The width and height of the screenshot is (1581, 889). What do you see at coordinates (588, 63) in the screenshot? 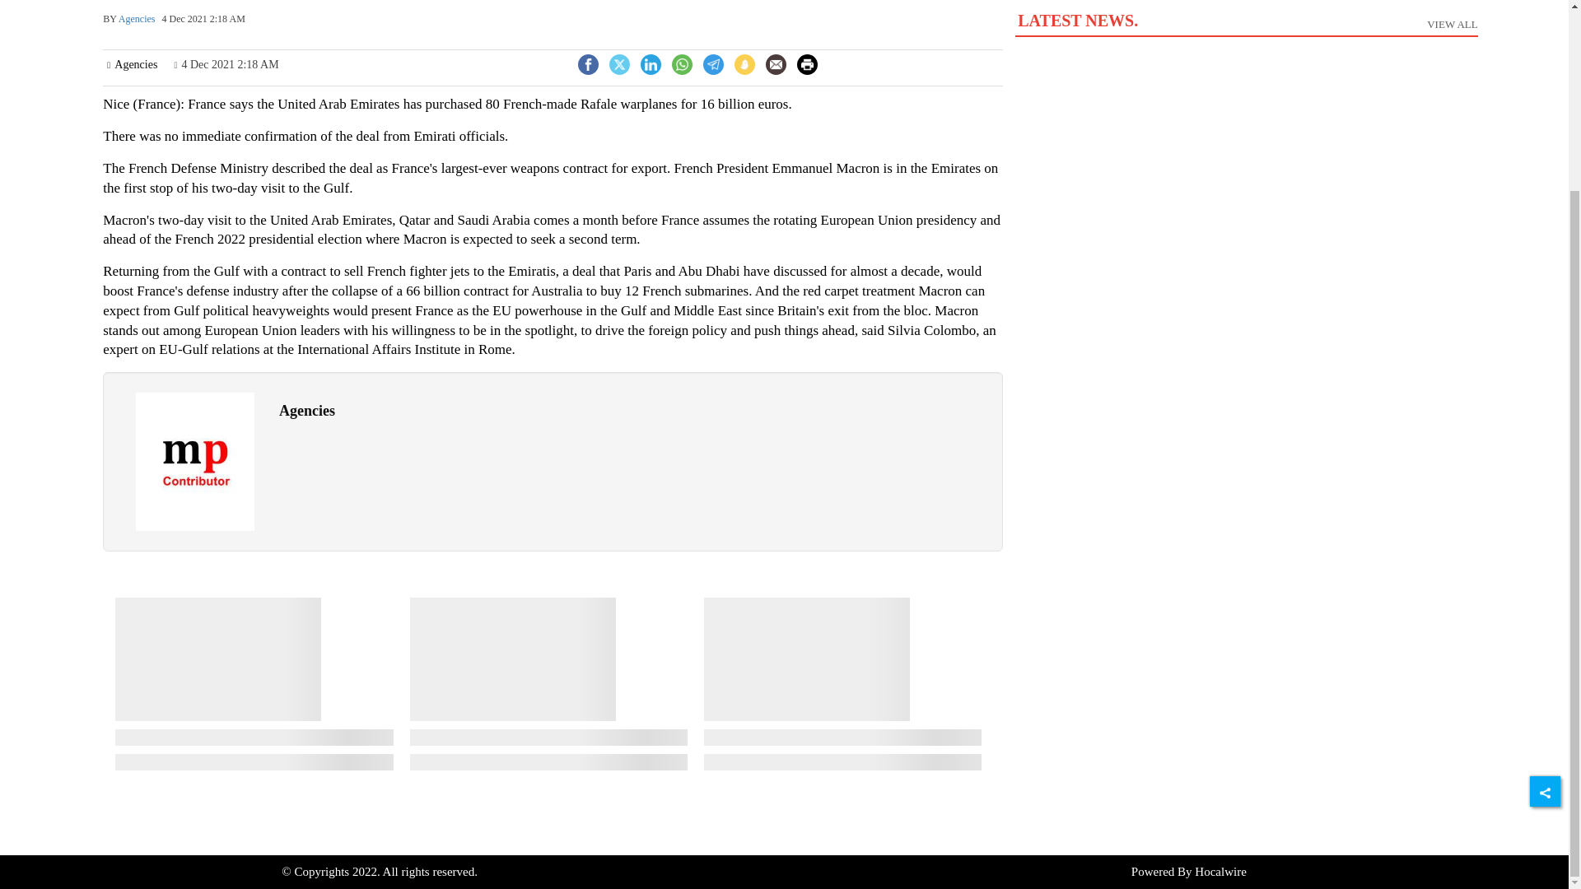
I see `Twitter` at bounding box center [588, 63].